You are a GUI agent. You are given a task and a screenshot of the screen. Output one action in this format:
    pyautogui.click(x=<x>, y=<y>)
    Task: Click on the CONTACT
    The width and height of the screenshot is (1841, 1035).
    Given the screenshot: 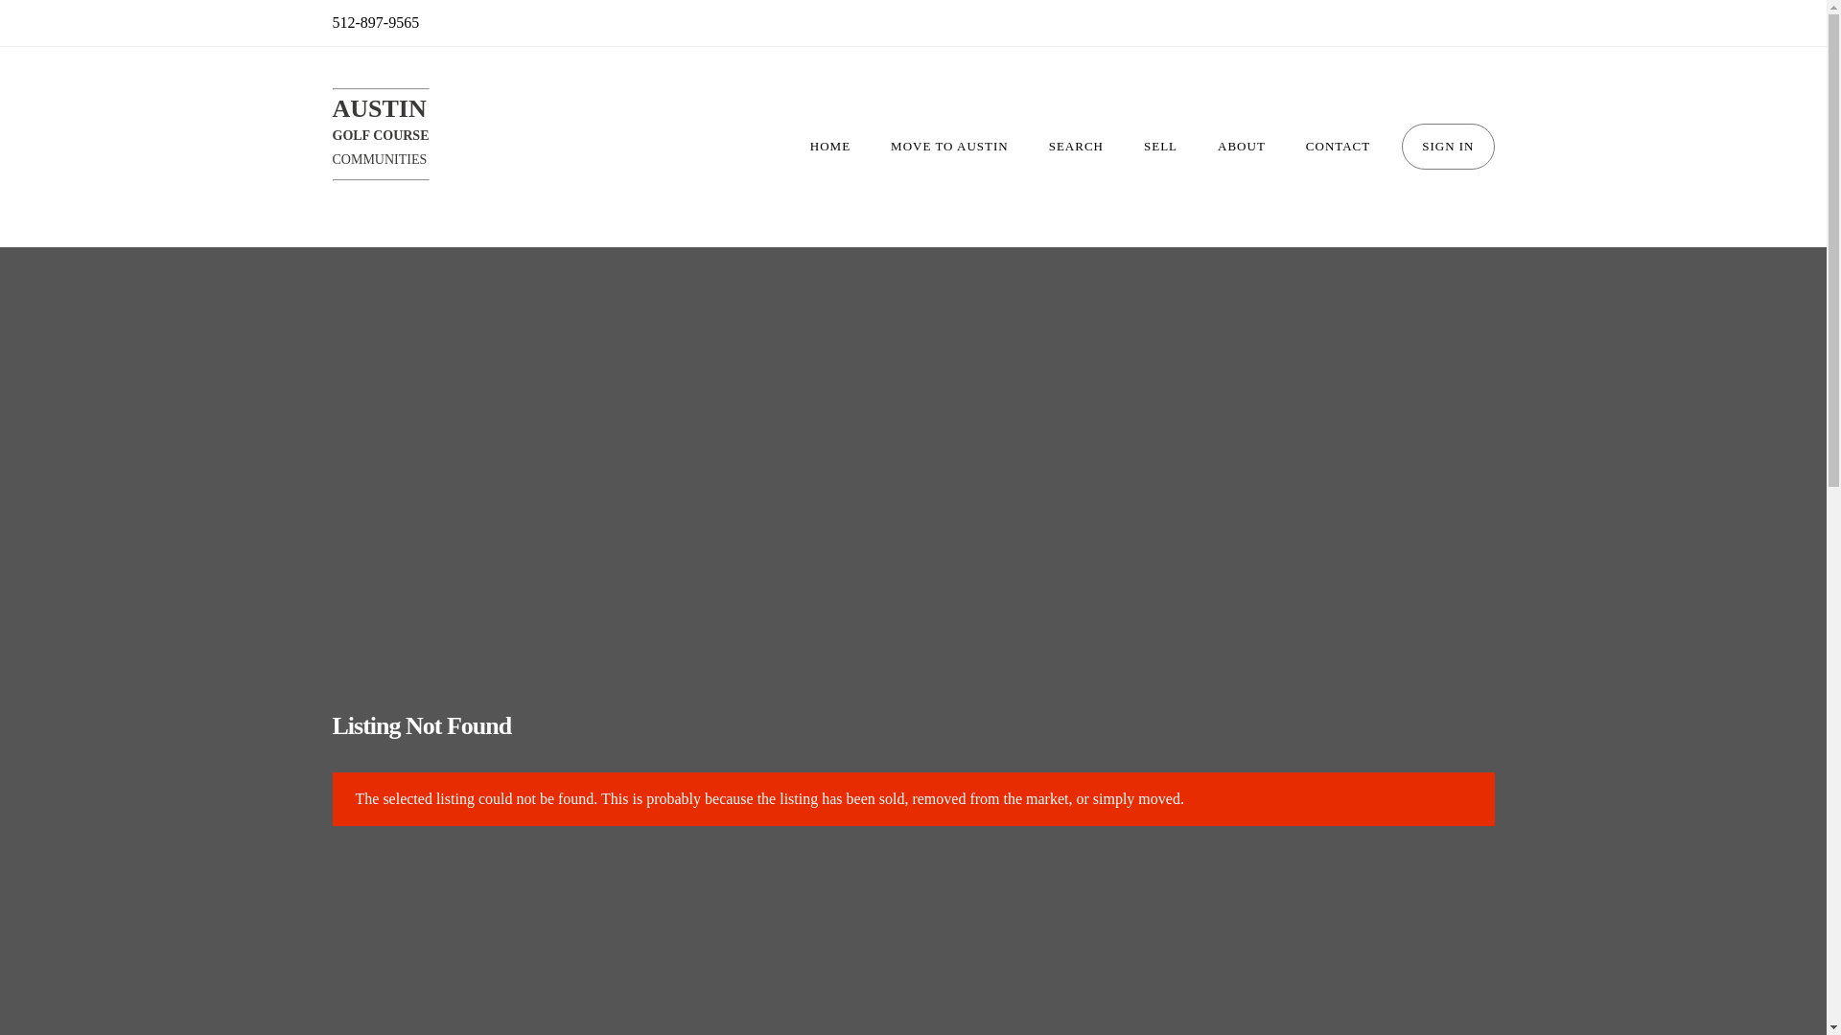 What is the action you would take?
    pyautogui.click(x=1447, y=146)
    